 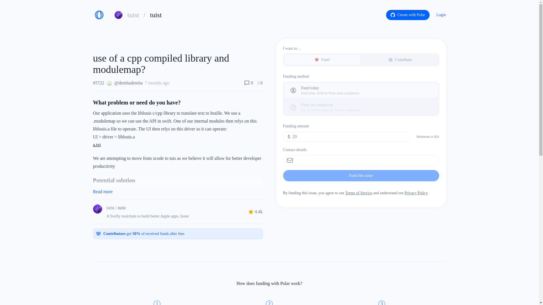 I want to click on Terms of Service, so click(x=133, y=15).